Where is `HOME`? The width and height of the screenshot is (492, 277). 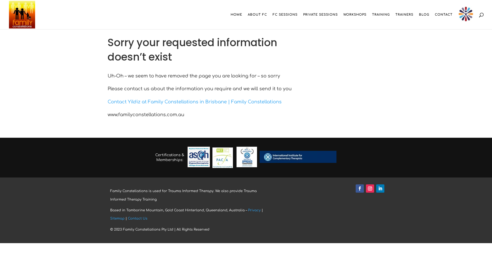
HOME is located at coordinates (236, 21).